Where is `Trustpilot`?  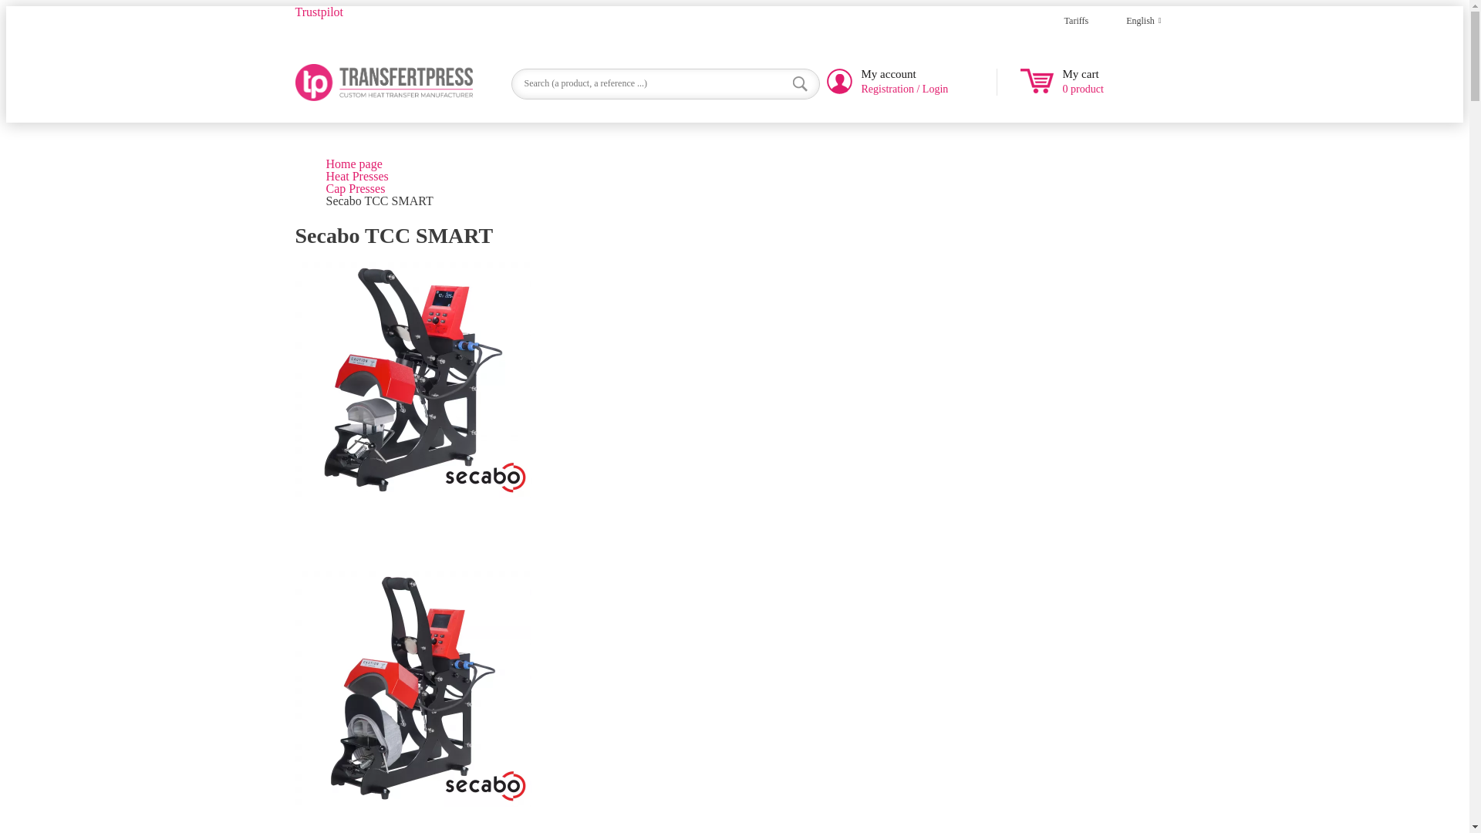
Trustpilot is located at coordinates (319, 11).